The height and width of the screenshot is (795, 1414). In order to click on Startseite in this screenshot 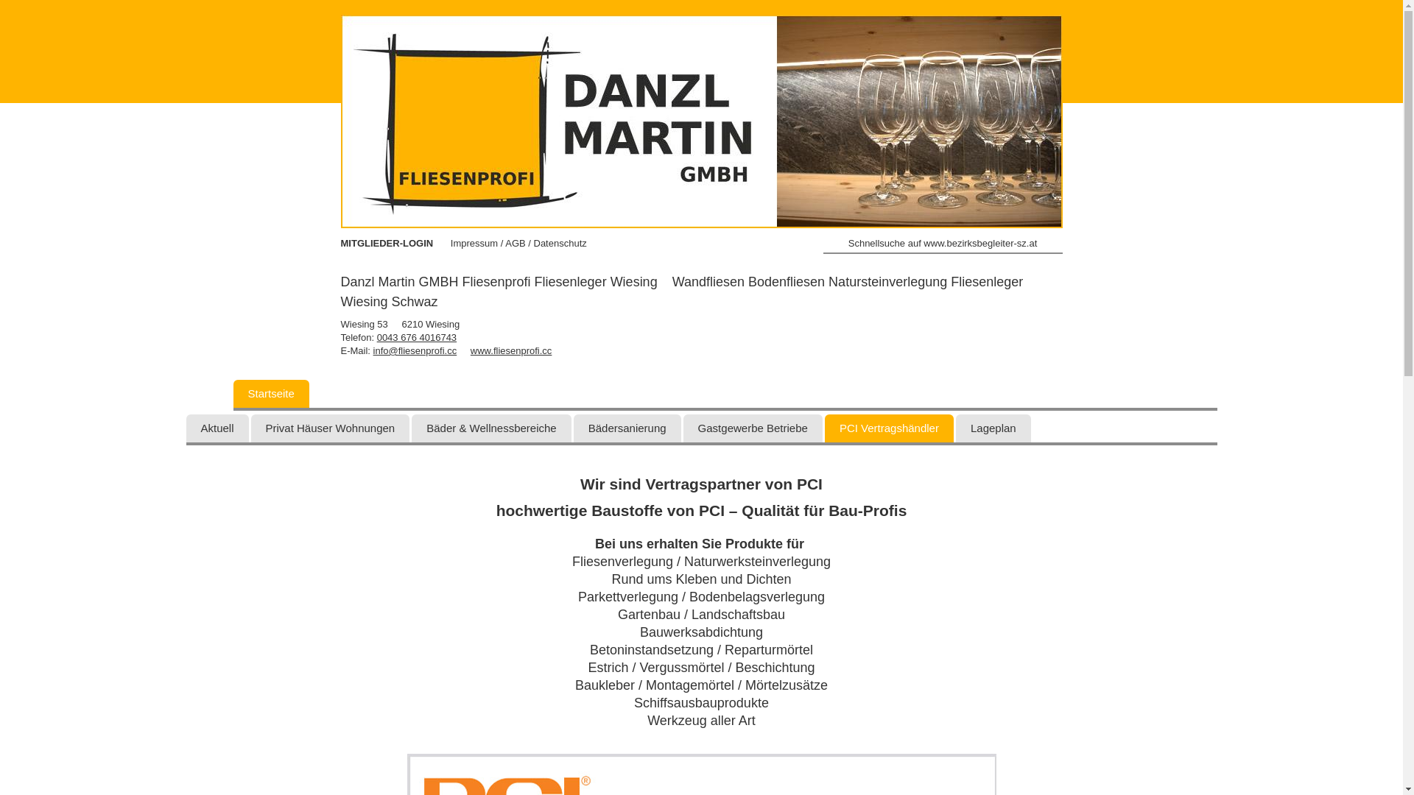, I will do `click(271, 394)`.